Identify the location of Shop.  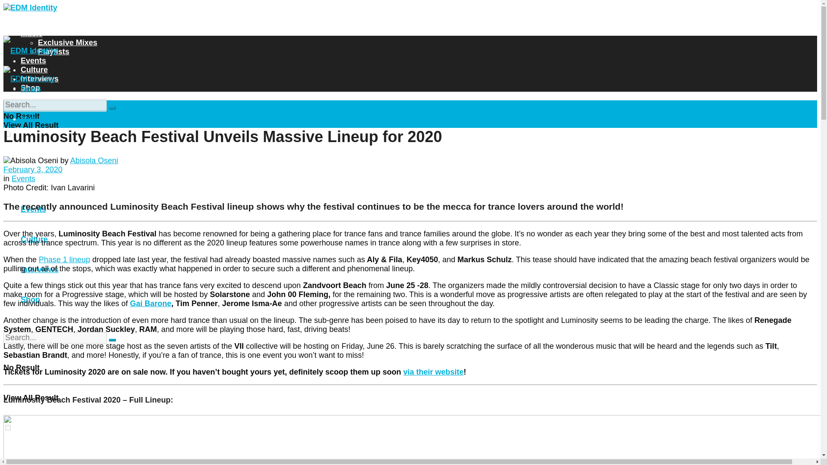
(30, 300).